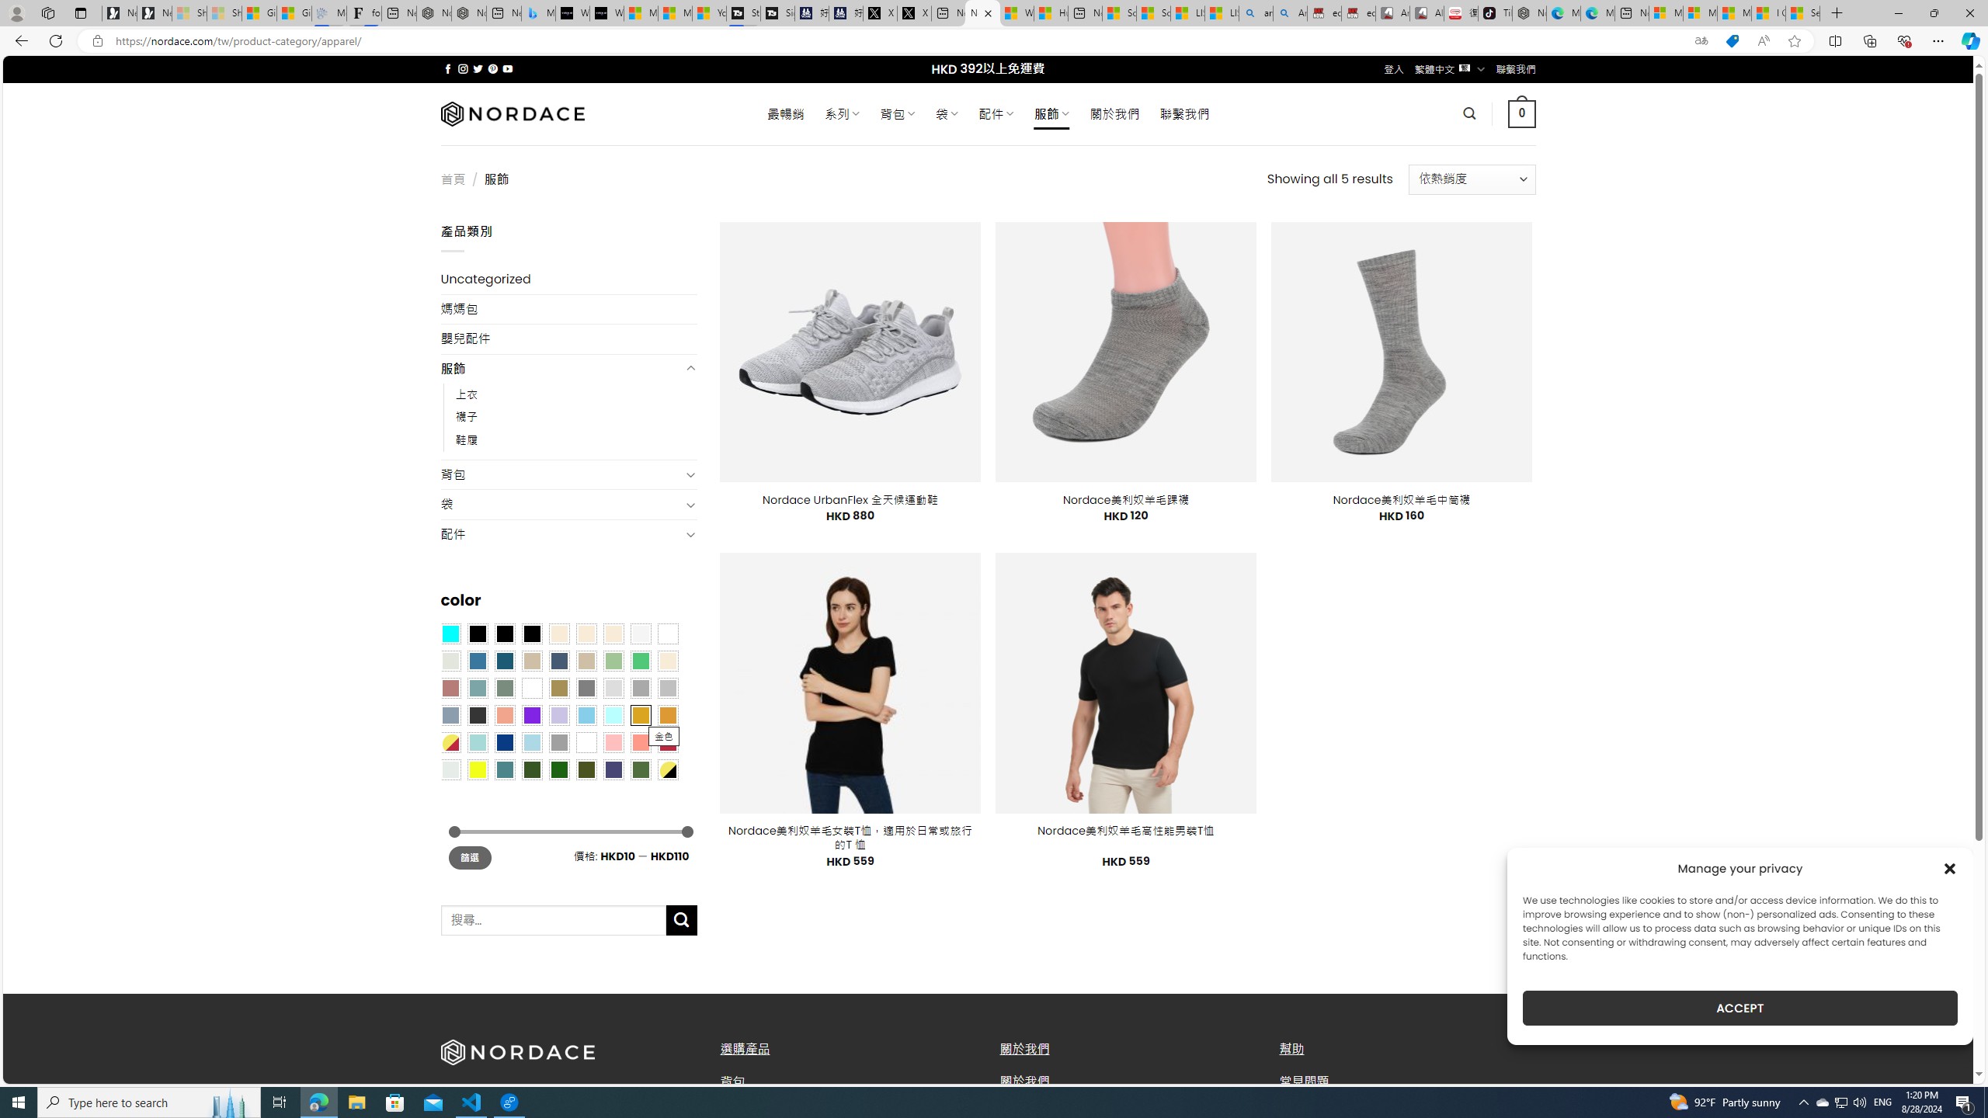 Image resolution: width=1988 pixels, height=1118 pixels. I want to click on Cream, so click(613, 634).